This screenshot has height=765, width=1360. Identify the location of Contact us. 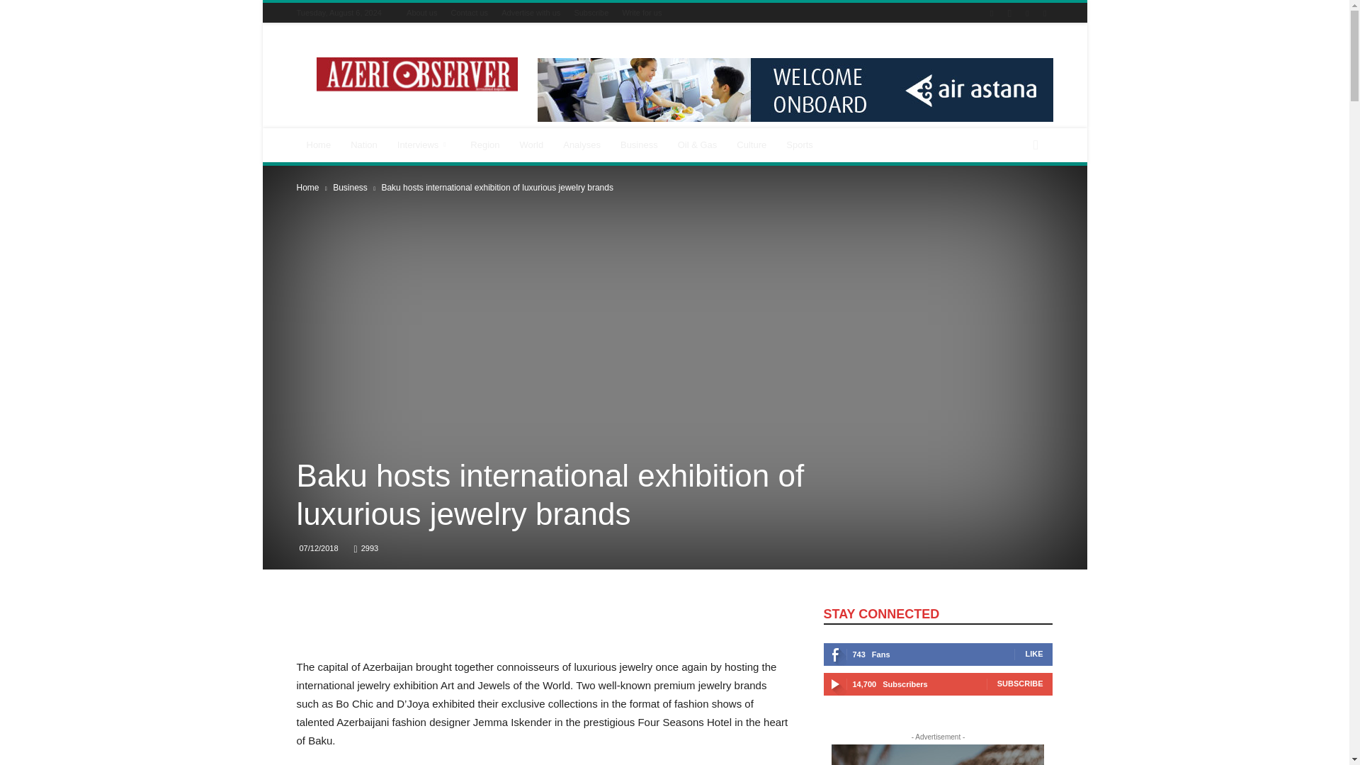
(470, 12).